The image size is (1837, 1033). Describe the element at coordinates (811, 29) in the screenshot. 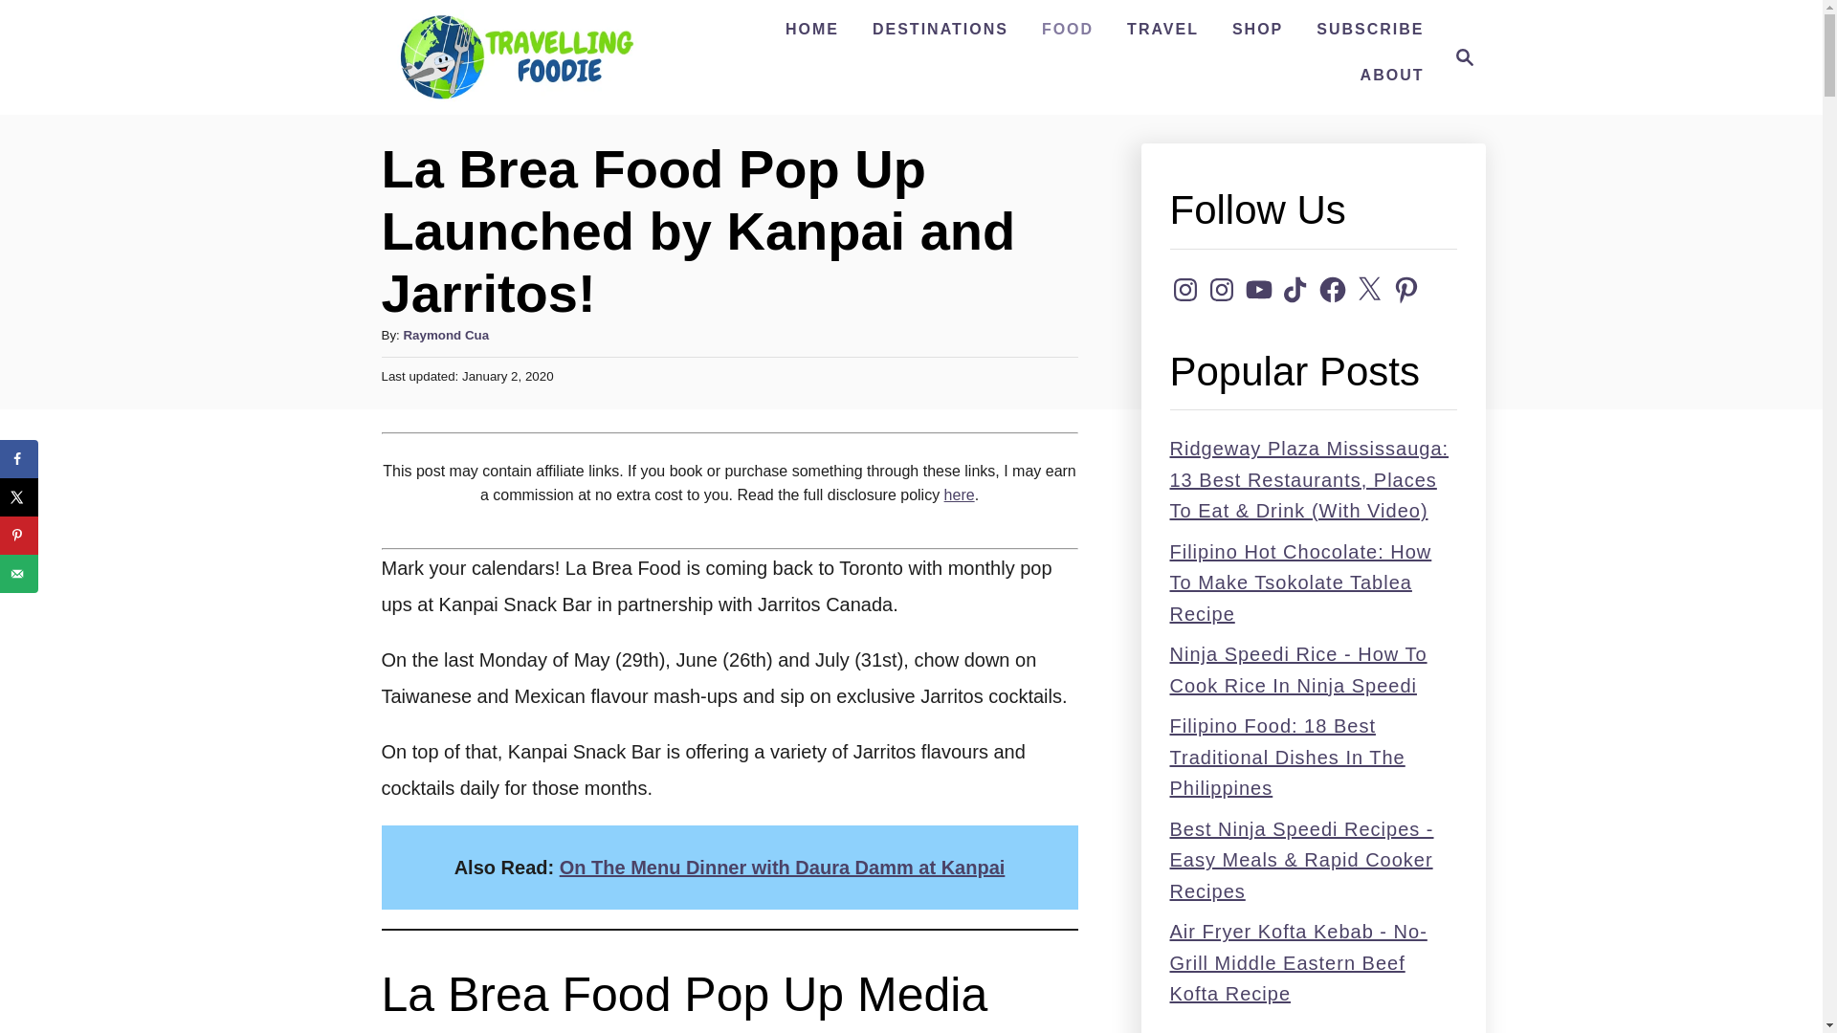

I see `Send over email` at that location.